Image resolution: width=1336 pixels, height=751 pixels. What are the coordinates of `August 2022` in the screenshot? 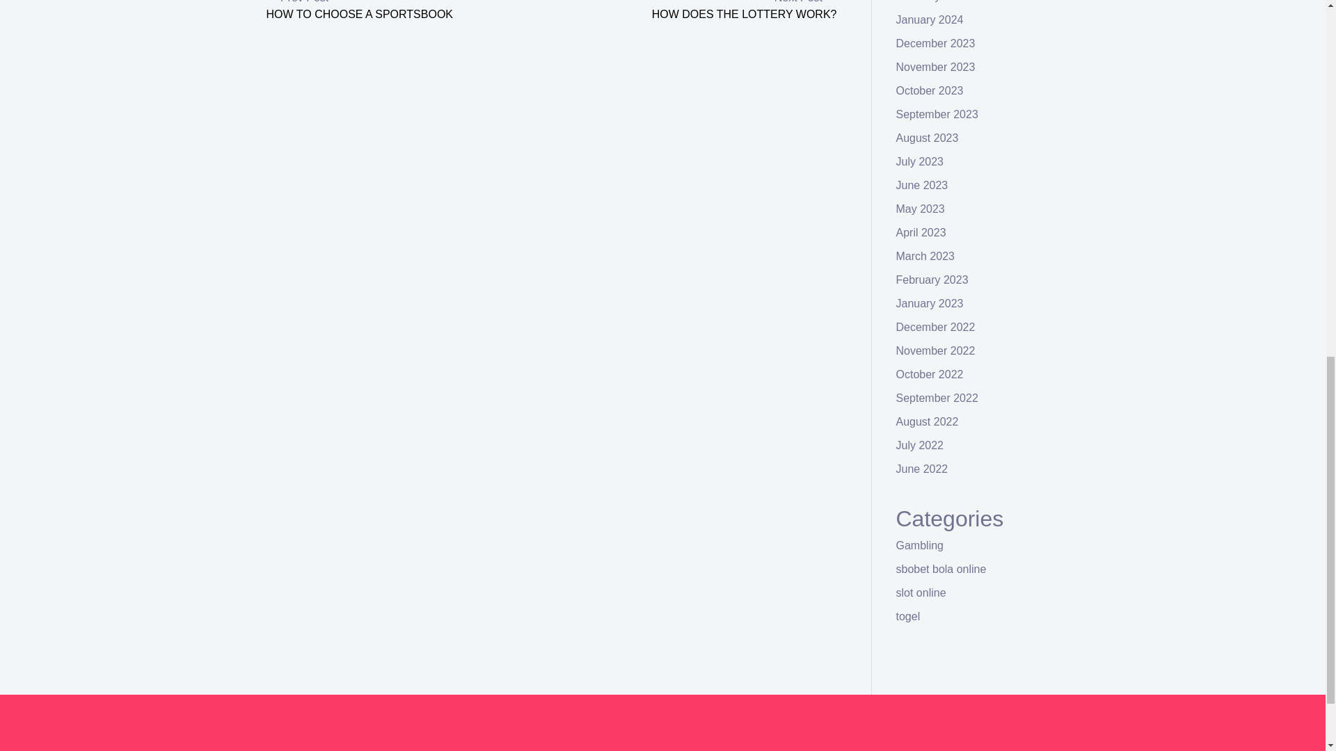 It's located at (928, 421).